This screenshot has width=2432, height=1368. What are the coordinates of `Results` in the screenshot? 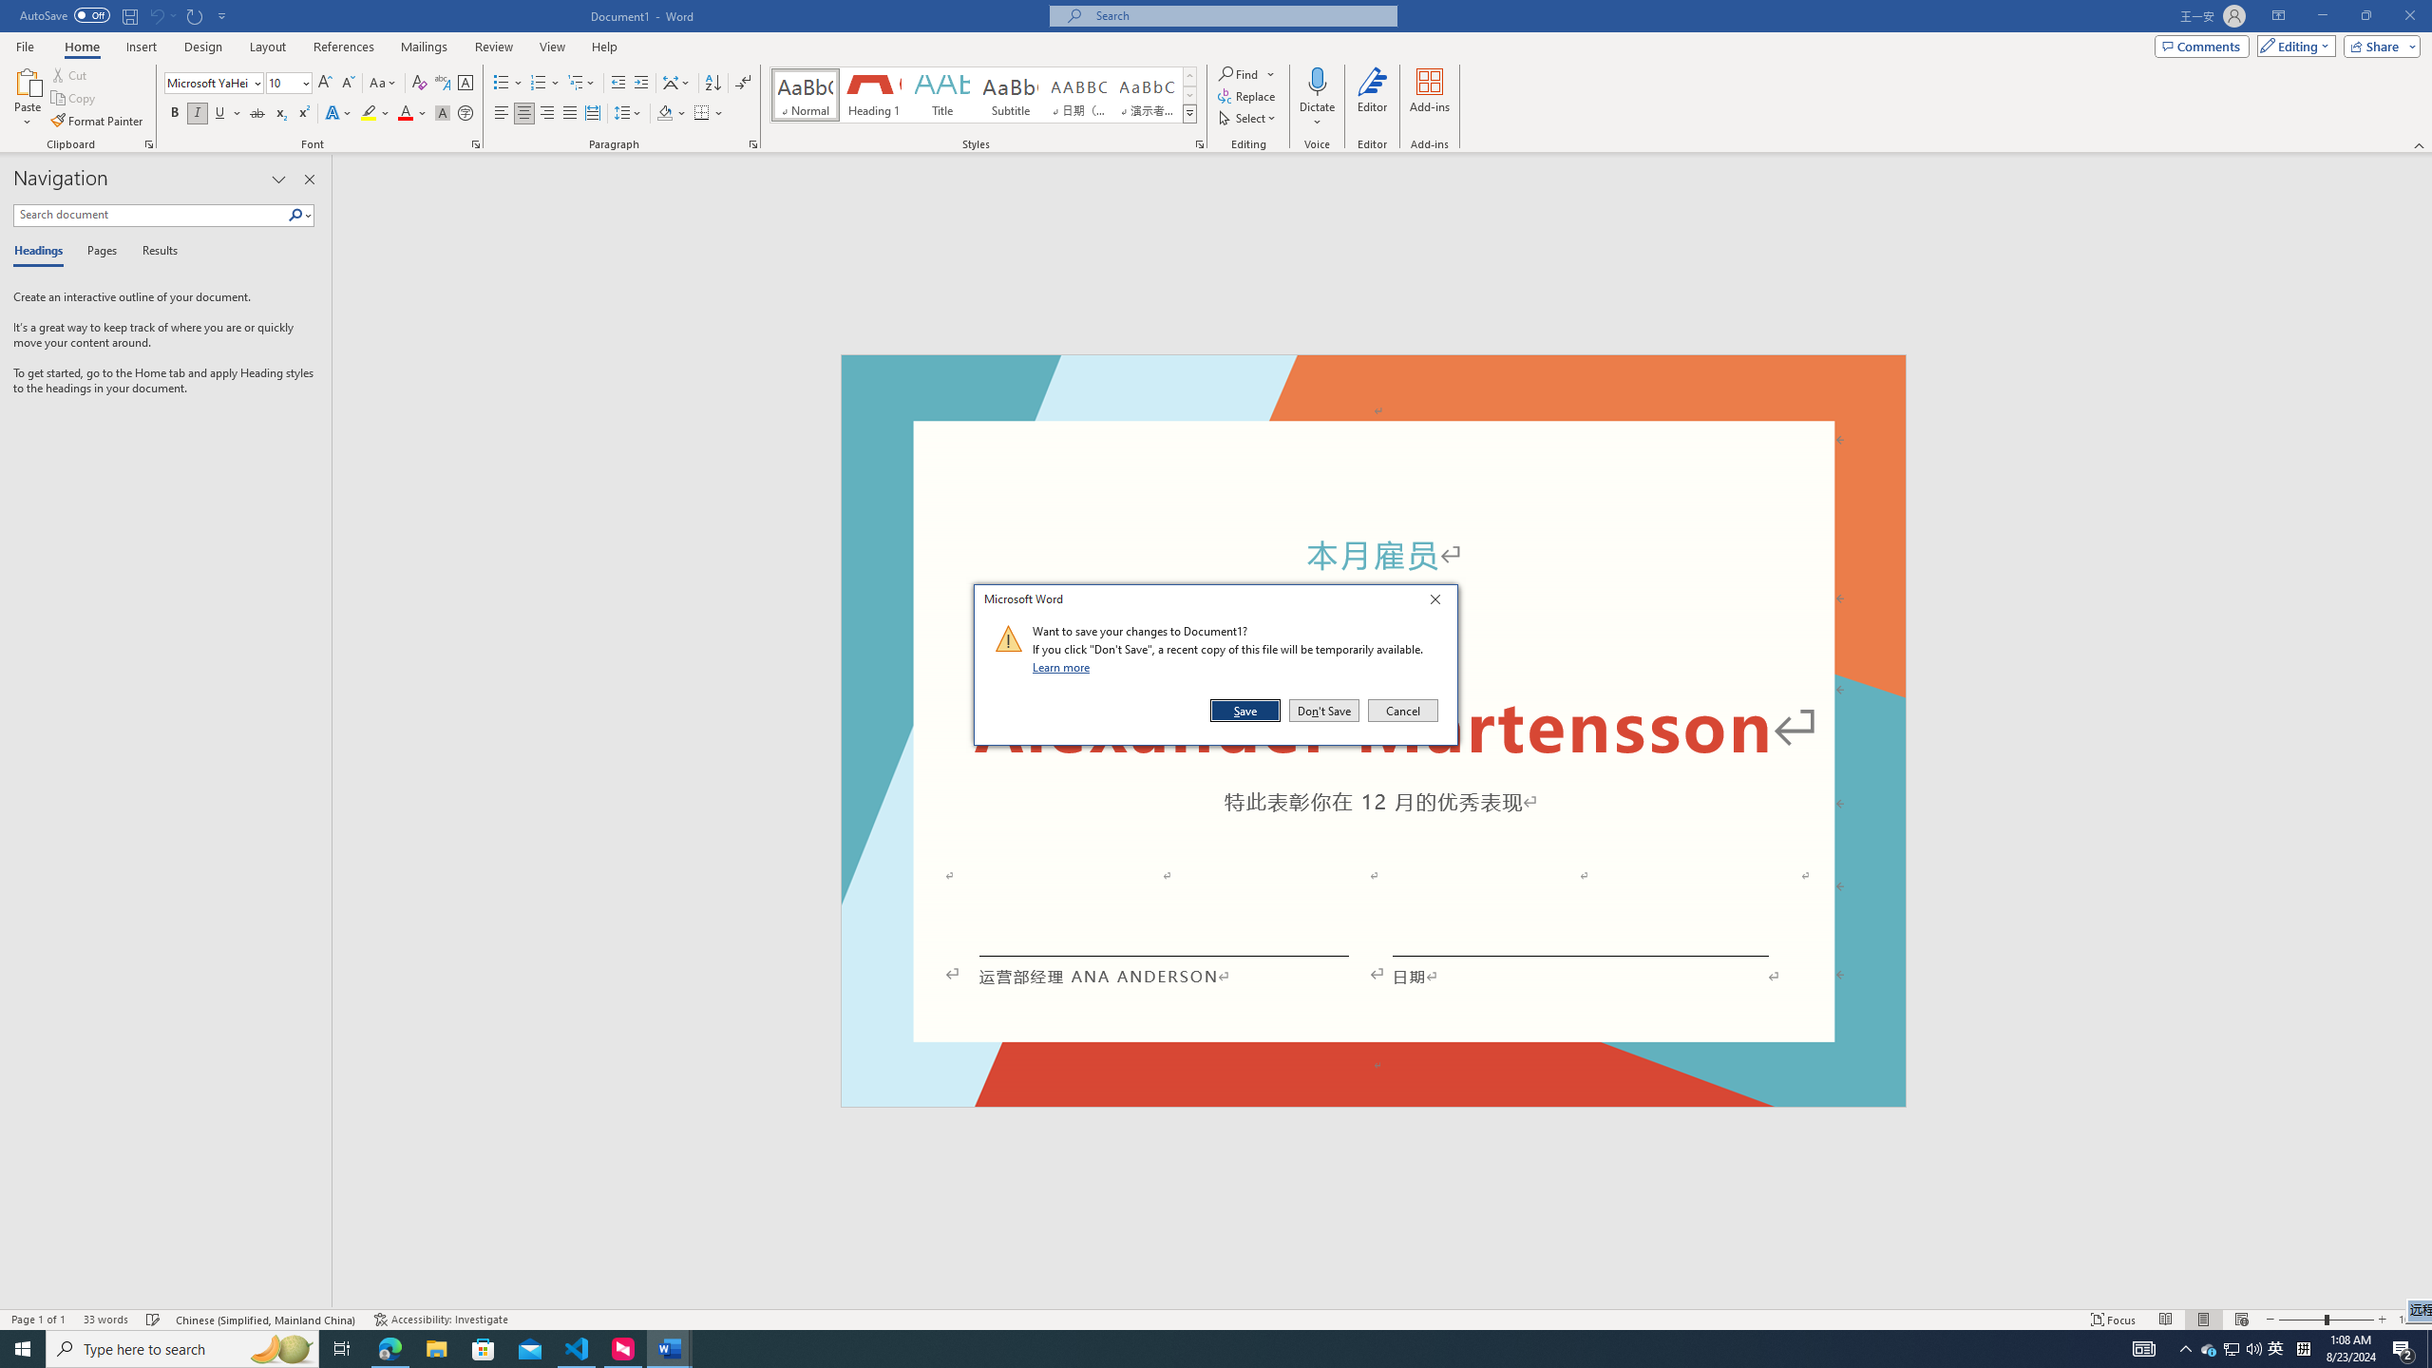 It's located at (153, 252).